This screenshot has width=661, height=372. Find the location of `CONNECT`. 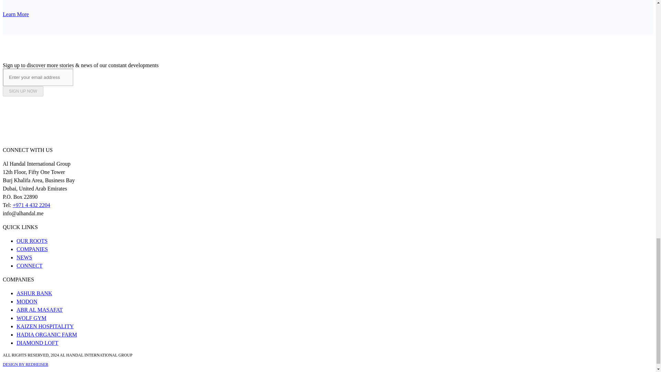

CONNECT is located at coordinates (30, 265).